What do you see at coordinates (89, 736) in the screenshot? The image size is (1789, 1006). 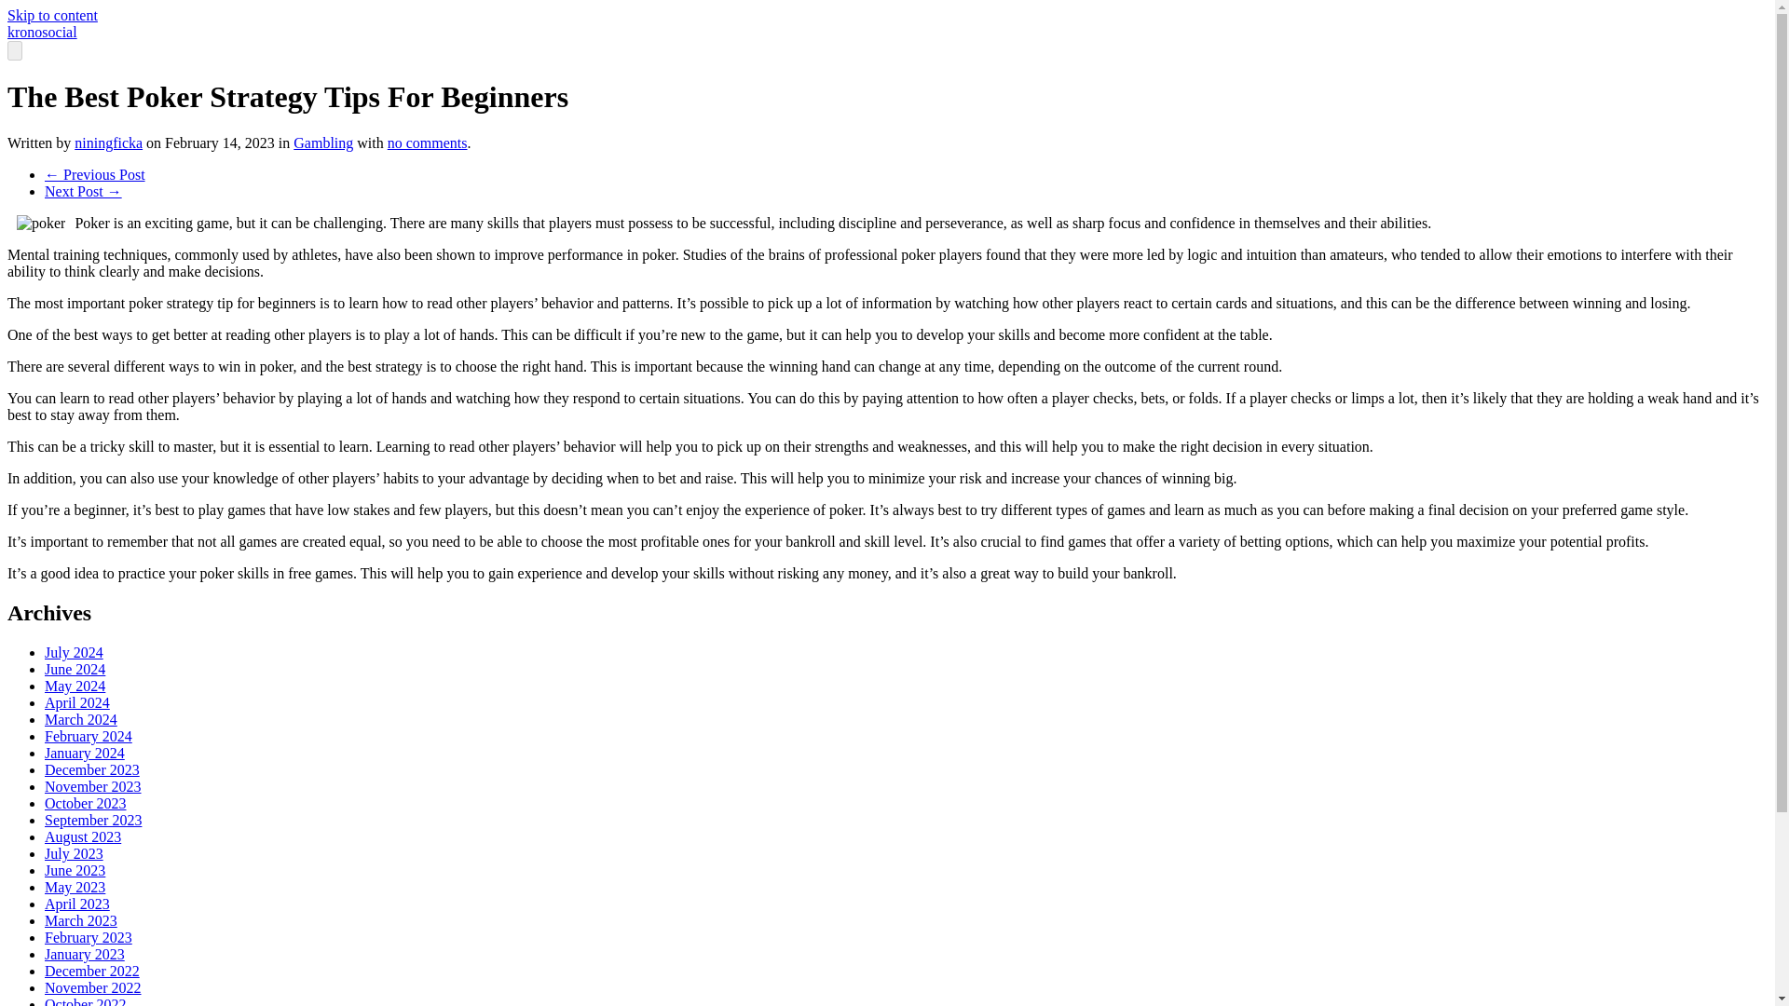 I see `February 2024` at bounding box center [89, 736].